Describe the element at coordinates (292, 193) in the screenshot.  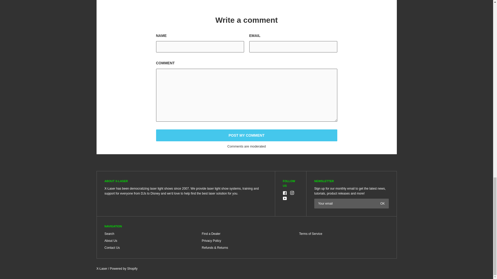
I see `Instagram` at that location.